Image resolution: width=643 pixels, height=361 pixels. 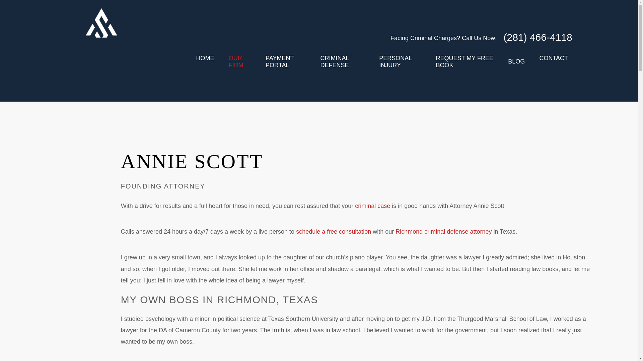 I want to click on HOME, so click(x=205, y=62).